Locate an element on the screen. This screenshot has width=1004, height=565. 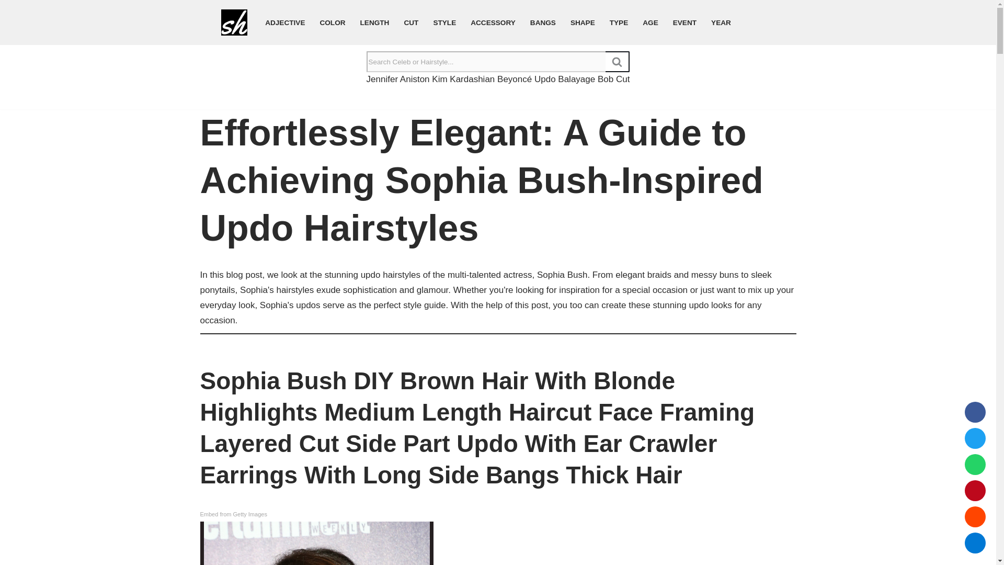
Bob Cut is located at coordinates (613, 78).